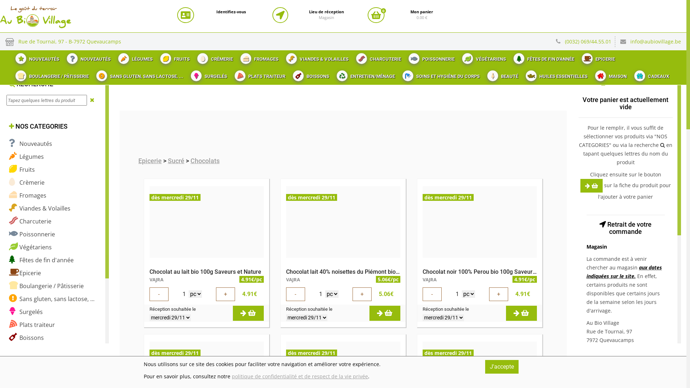 Image resolution: width=690 pixels, height=388 pixels. Describe the element at coordinates (655, 42) in the screenshot. I see `info@aubiovillage.be` at that location.